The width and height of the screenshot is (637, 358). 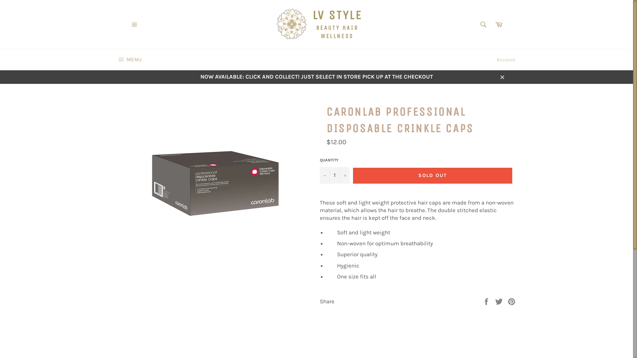 What do you see at coordinates (506, 60) in the screenshot?
I see `Account` at bounding box center [506, 60].